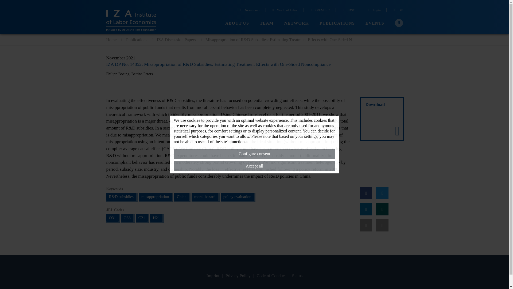 Image resolution: width=513 pixels, height=289 pixels. I want to click on IDSC, so click(348, 11).